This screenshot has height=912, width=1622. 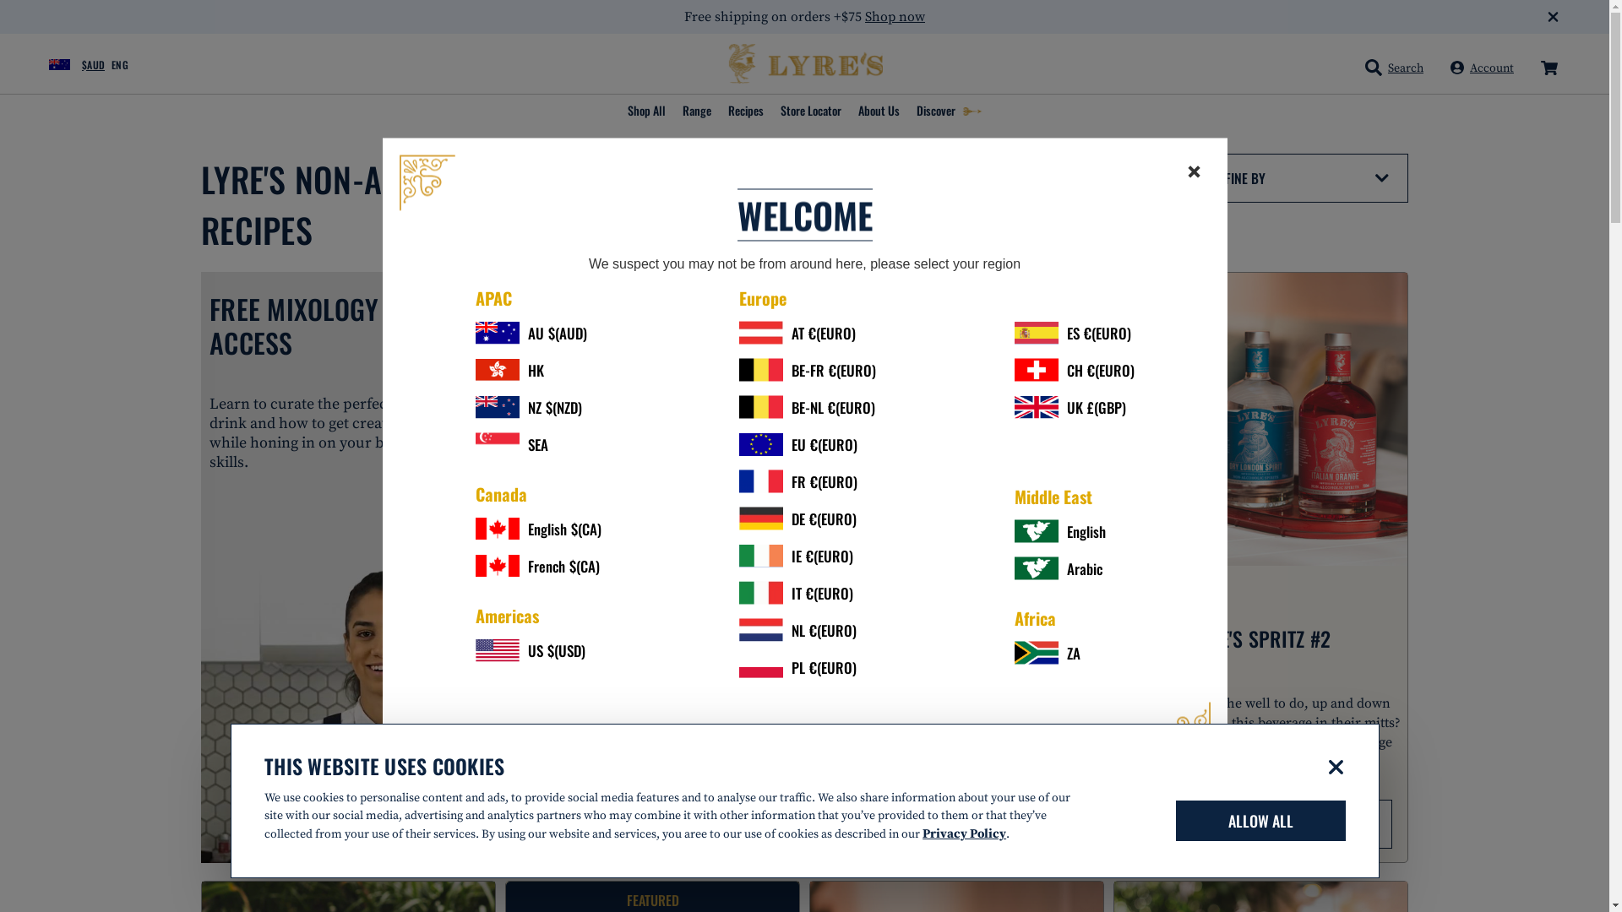 What do you see at coordinates (1261, 824) in the screenshot?
I see `VIEW RECIPE` at bounding box center [1261, 824].